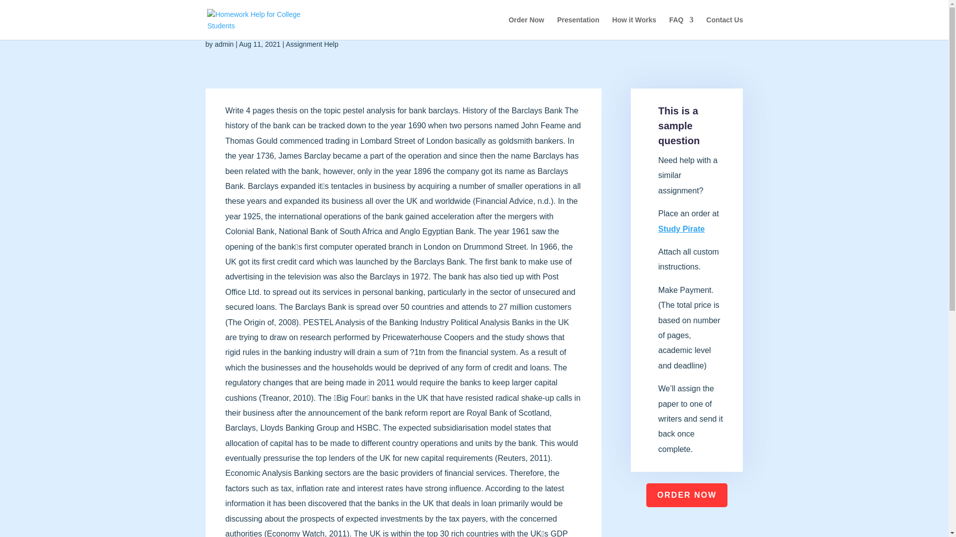 This screenshot has height=537, width=956. Describe the element at coordinates (526, 28) in the screenshot. I see `Order Now` at that location.